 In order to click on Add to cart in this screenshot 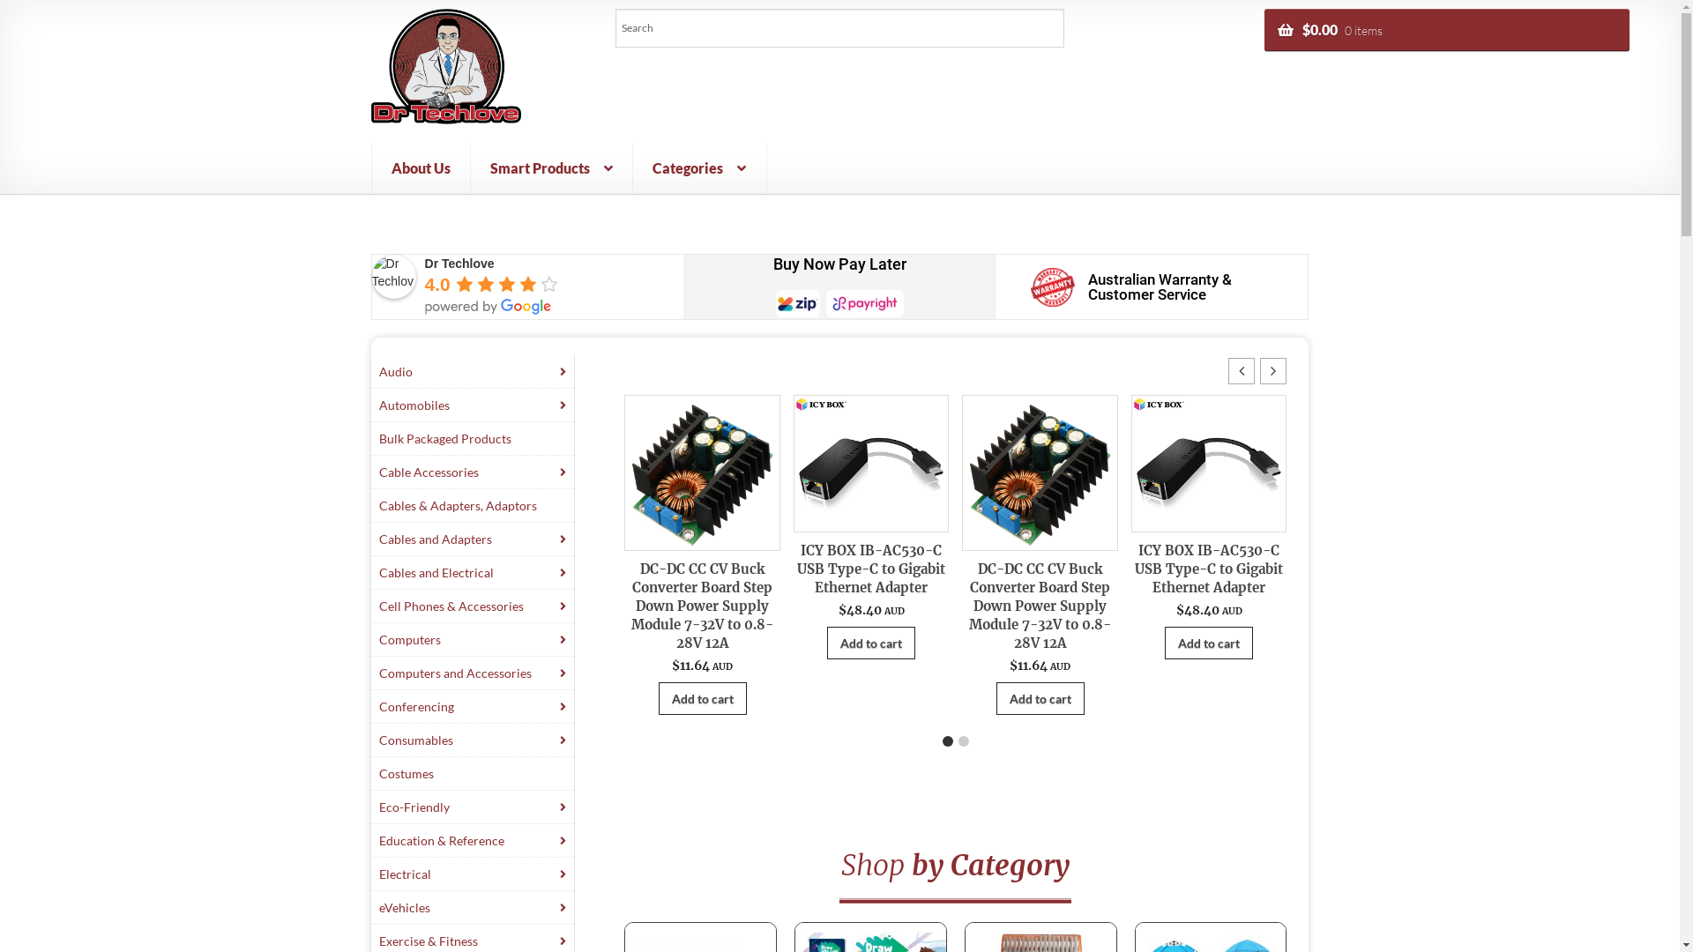, I will do `click(1209, 643)`.